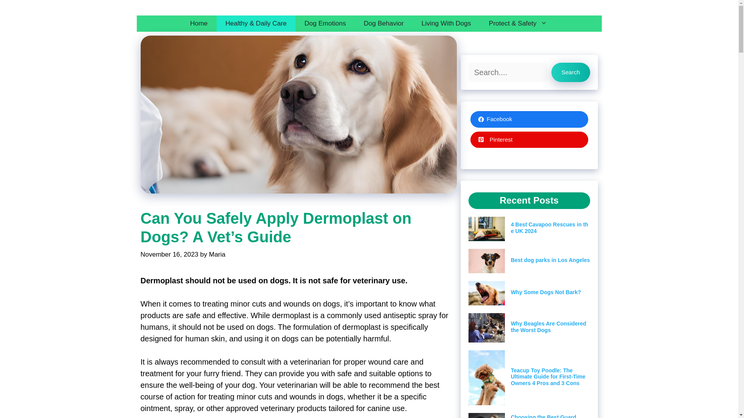 Image resolution: width=744 pixels, height=418 pixels. What do you see at coordinates (384, 23) in the screenshot?
I see `Dog Behavior` at bounding box center [384, 23].